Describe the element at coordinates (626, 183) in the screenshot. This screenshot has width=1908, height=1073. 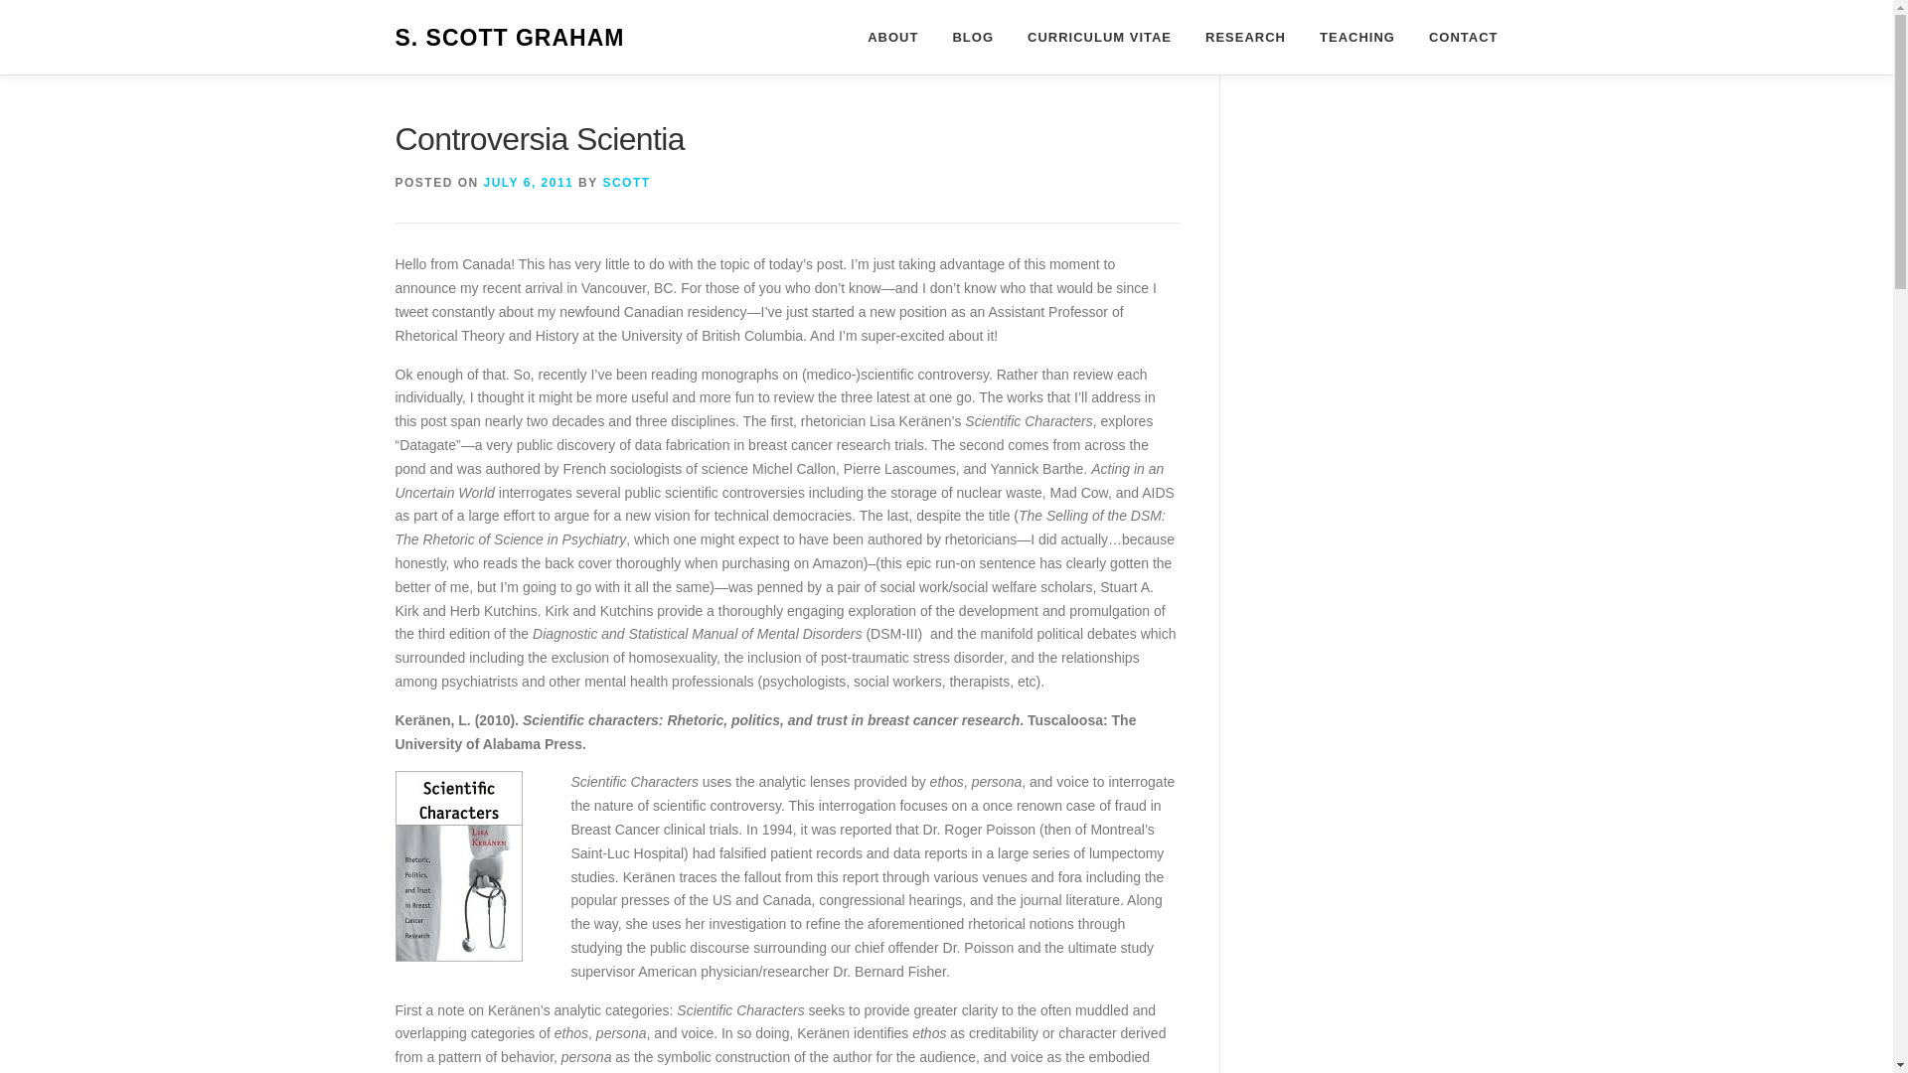
I see `SCOTT` at that location.